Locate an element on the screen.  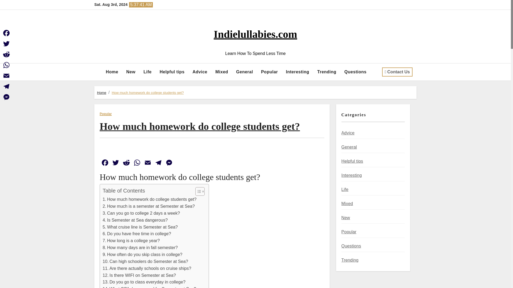
Trending is located at coordinates (327, 72).